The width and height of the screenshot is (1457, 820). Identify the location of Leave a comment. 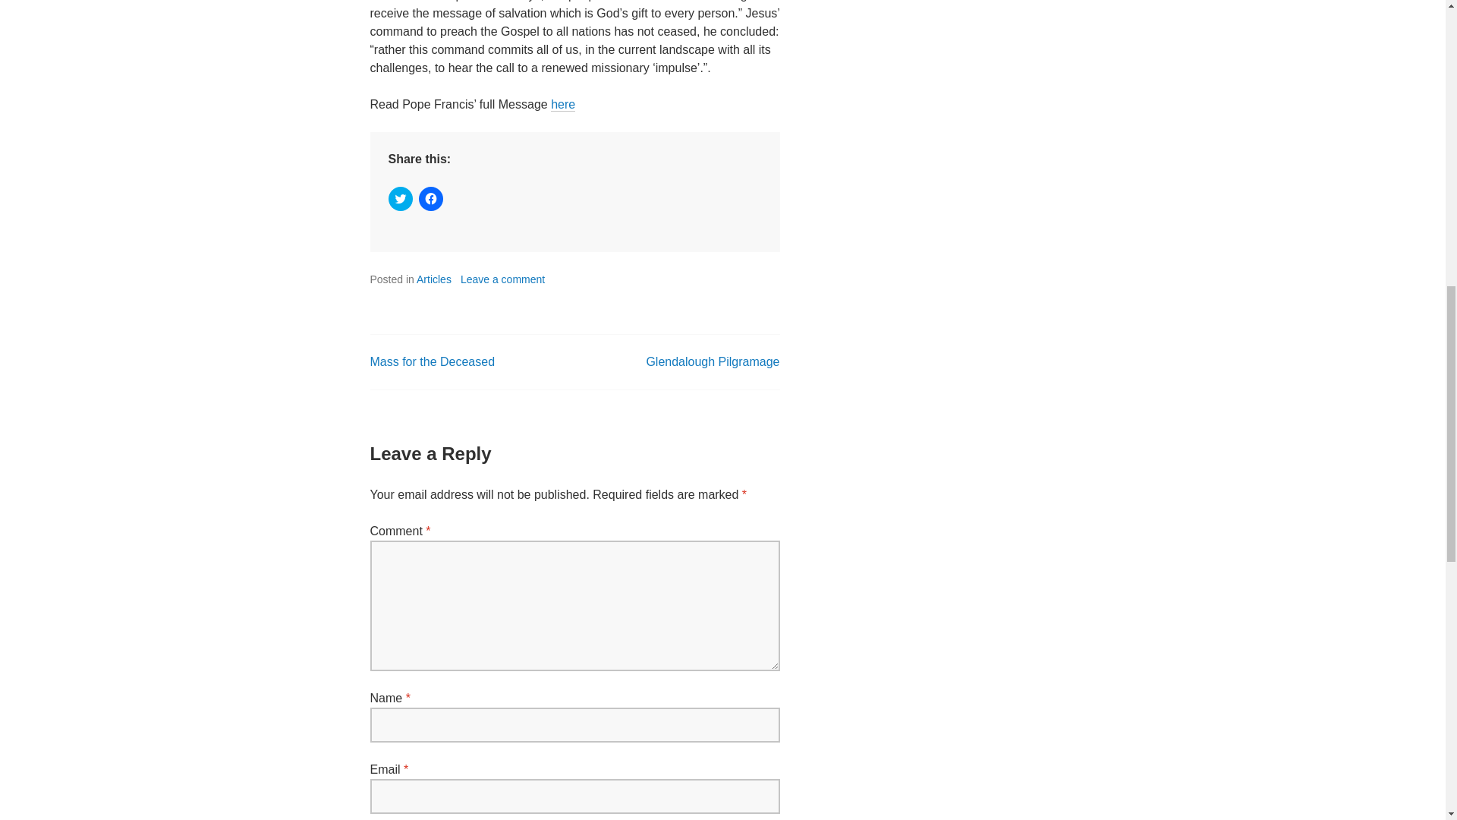
(502, 279).